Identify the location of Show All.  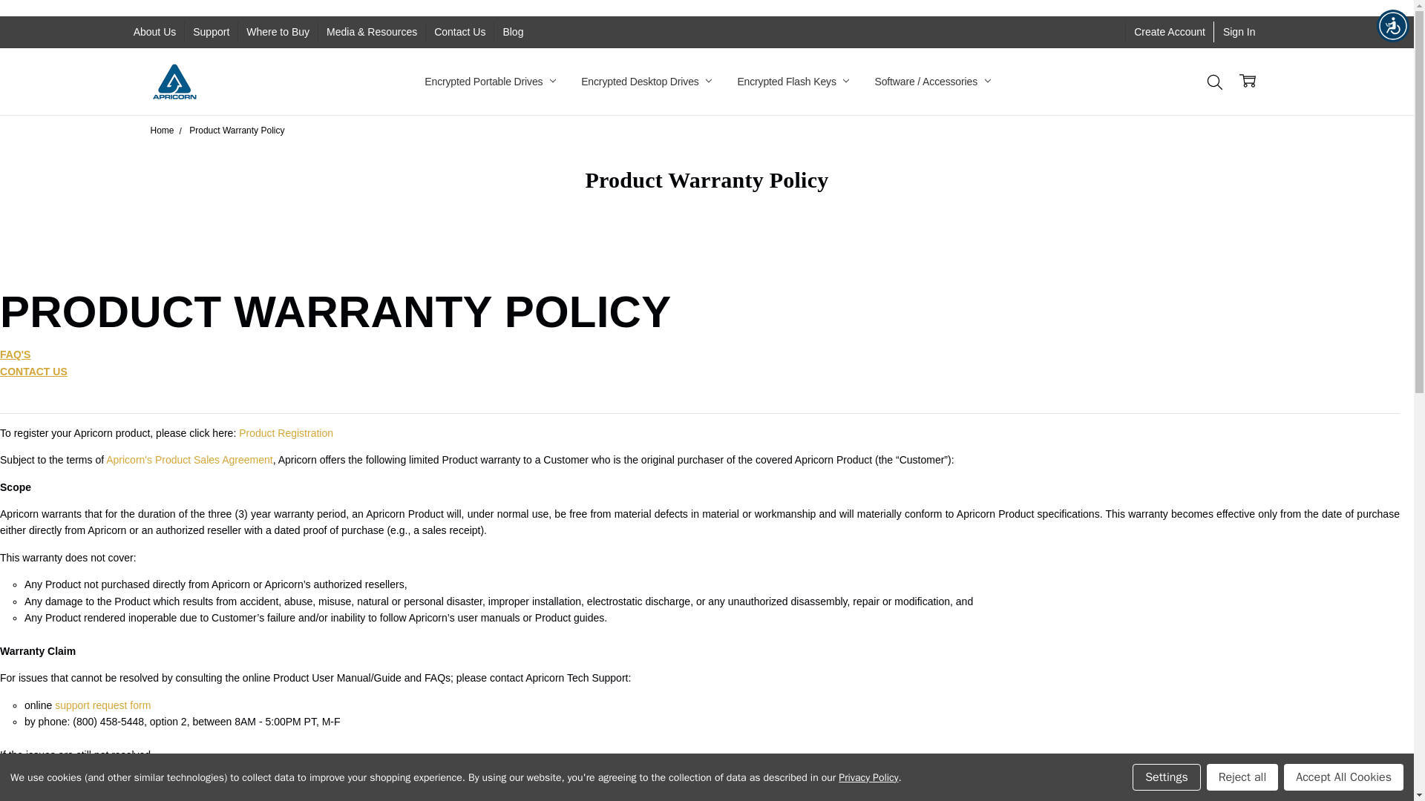
(432, 82).